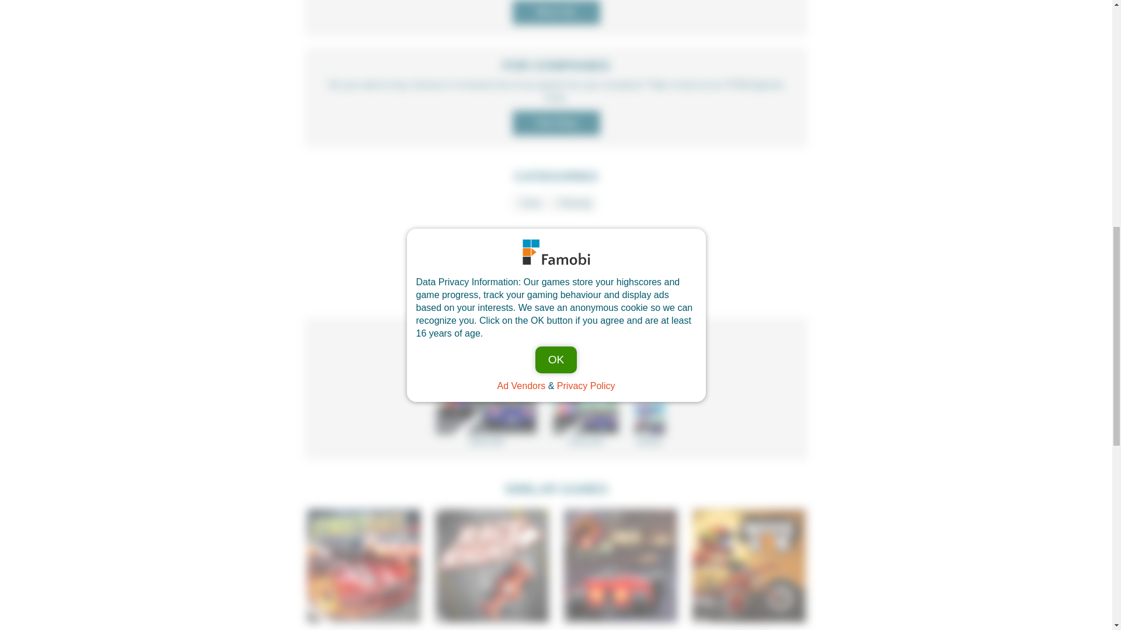 The width and height of the screenshot is (1121, 630). I want to click on Visit Shop, so click(556, 123).